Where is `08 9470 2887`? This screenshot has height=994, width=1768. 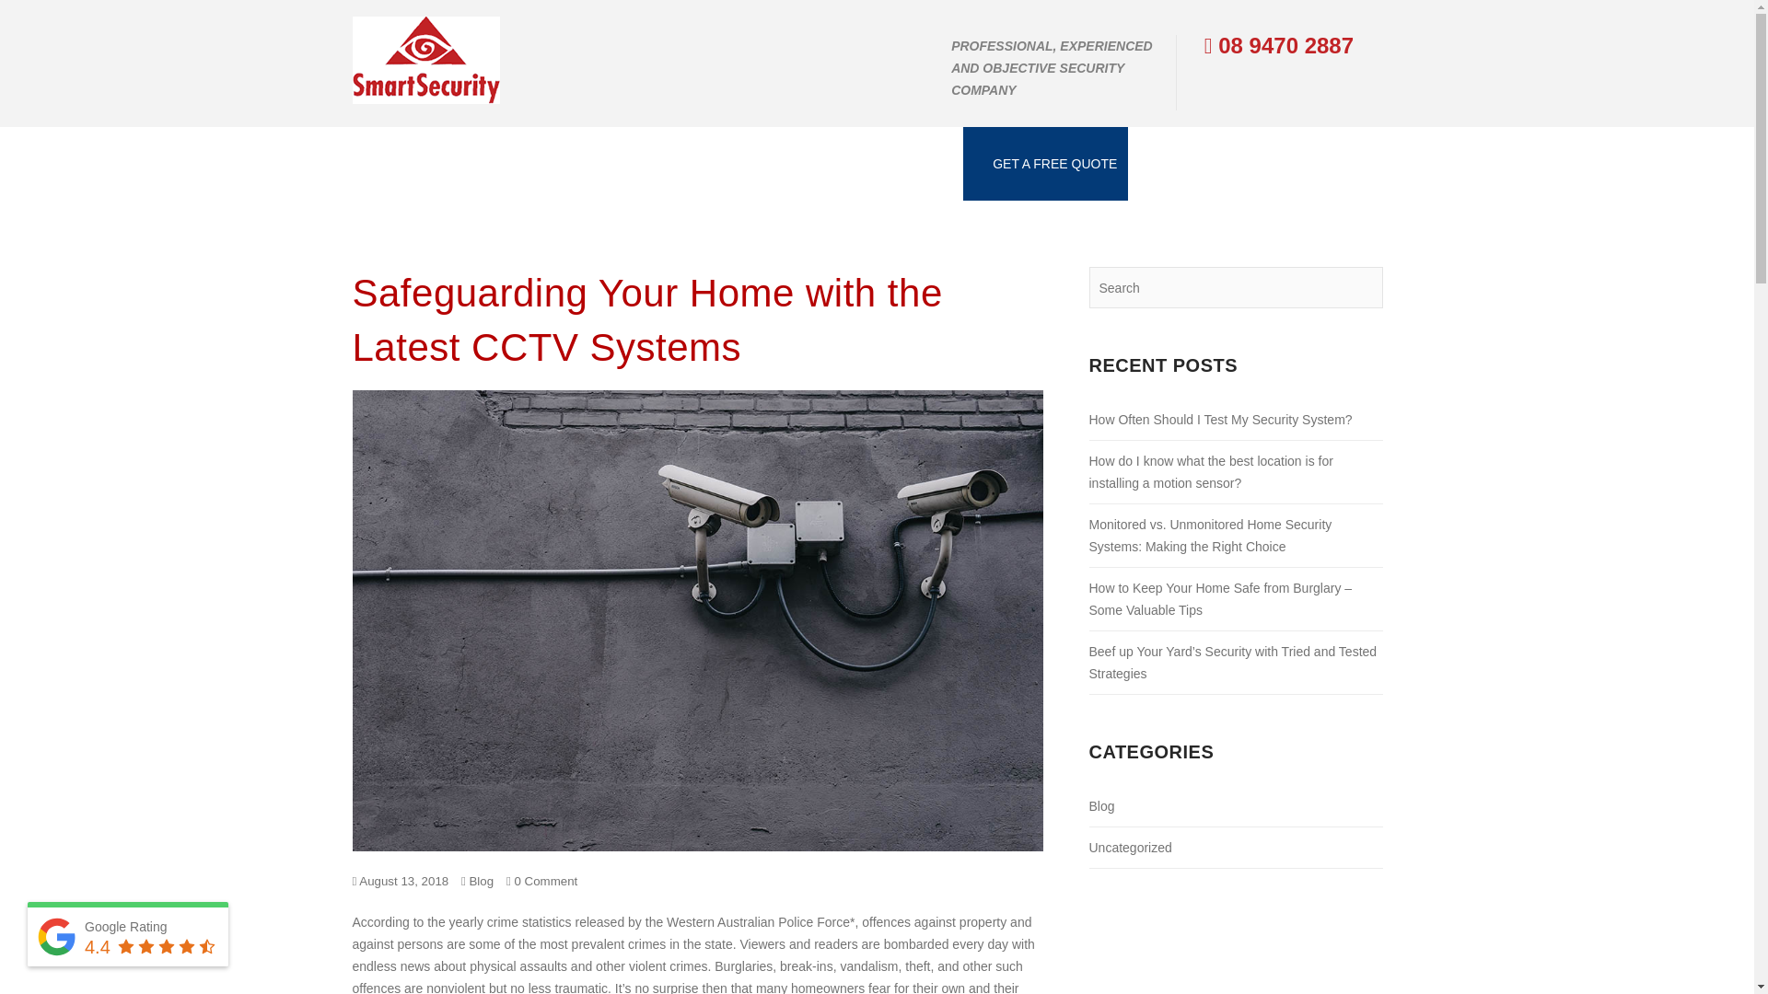 08 9470 2887 is located at coordinates (1278, 44).